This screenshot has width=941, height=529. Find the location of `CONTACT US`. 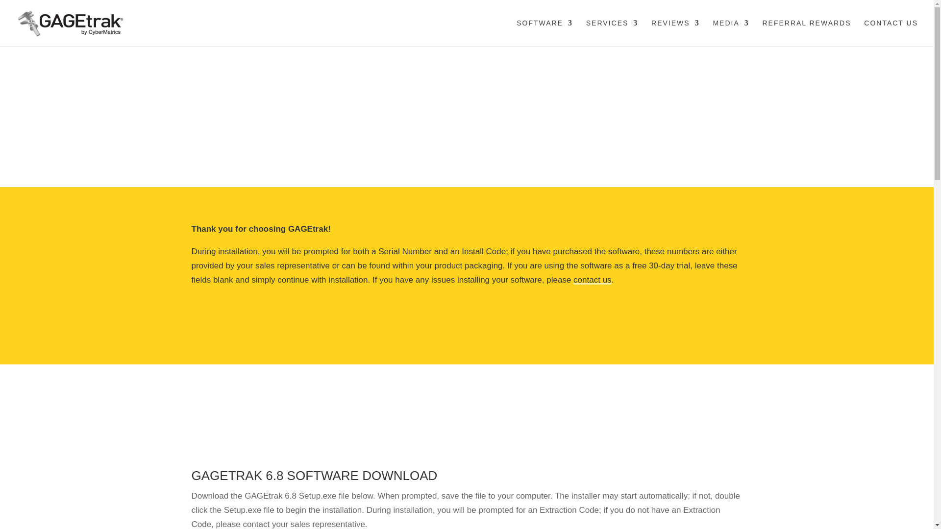

CONTACT US is located at coordinates (891, 32).